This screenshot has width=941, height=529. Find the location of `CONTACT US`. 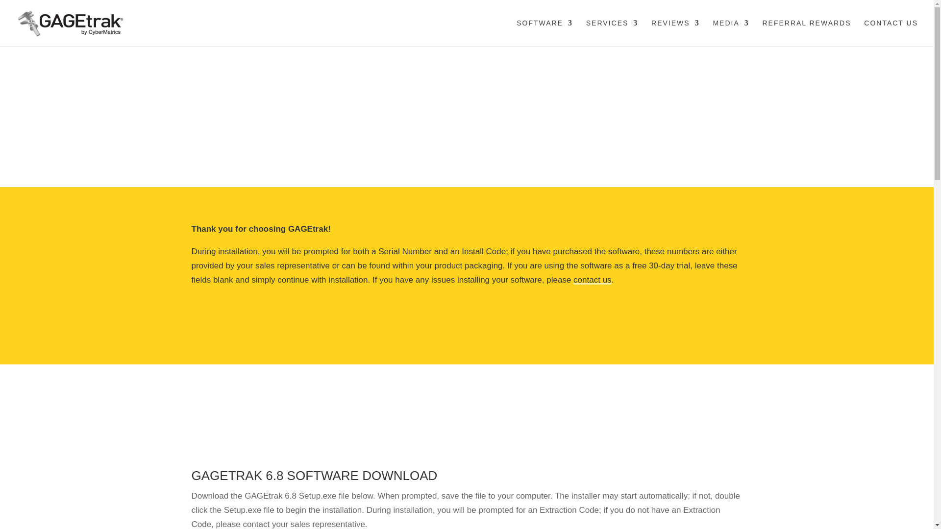

CONTACT US is located at coordinates (891, 32).